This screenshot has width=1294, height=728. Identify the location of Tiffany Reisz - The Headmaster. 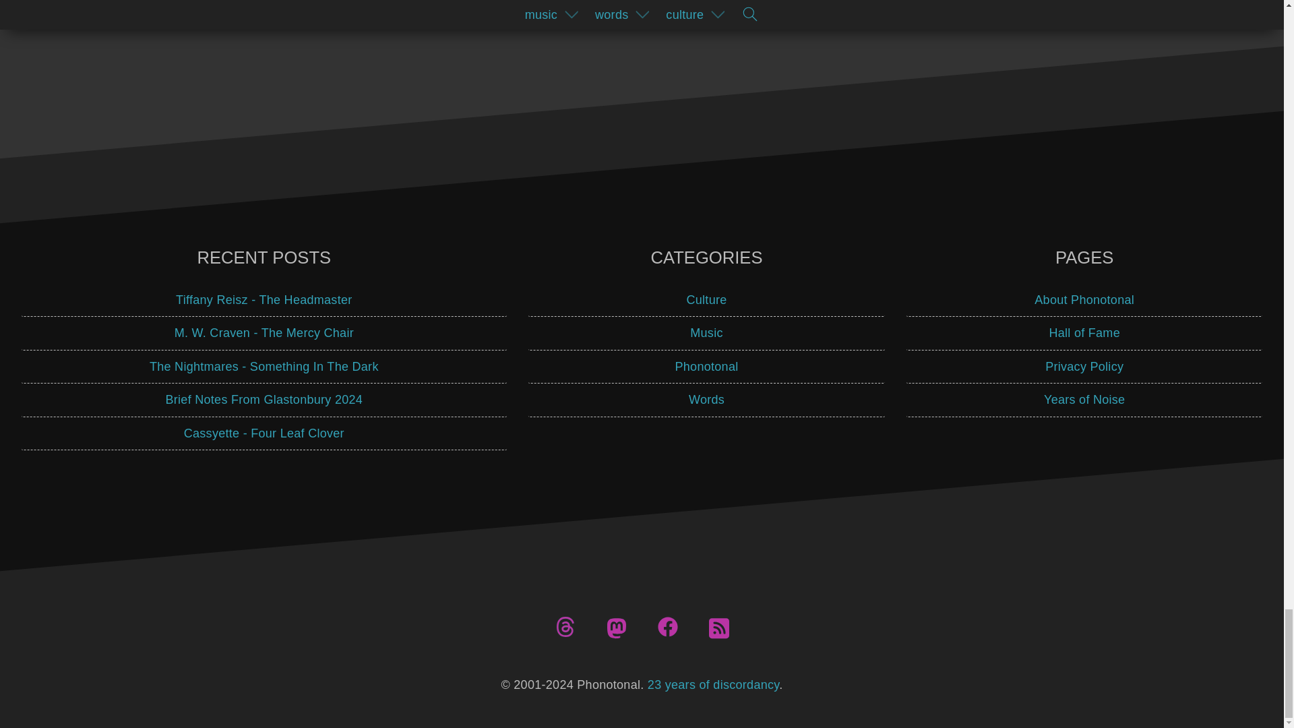
(264, 300).